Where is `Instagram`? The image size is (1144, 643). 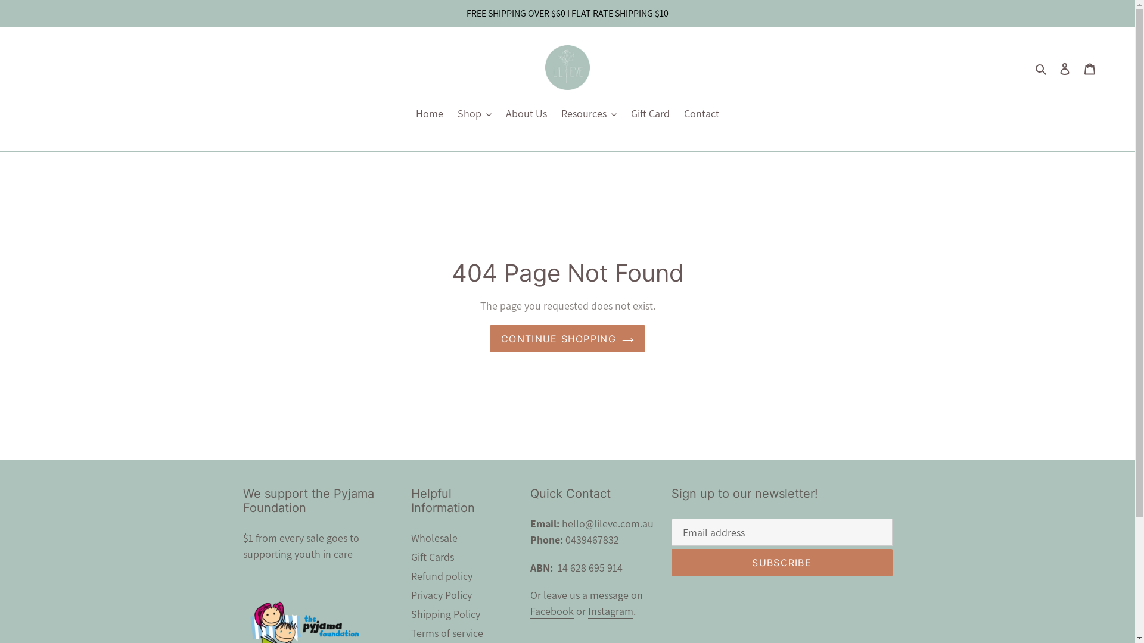
Instagram is located at coordinates (611, 611).